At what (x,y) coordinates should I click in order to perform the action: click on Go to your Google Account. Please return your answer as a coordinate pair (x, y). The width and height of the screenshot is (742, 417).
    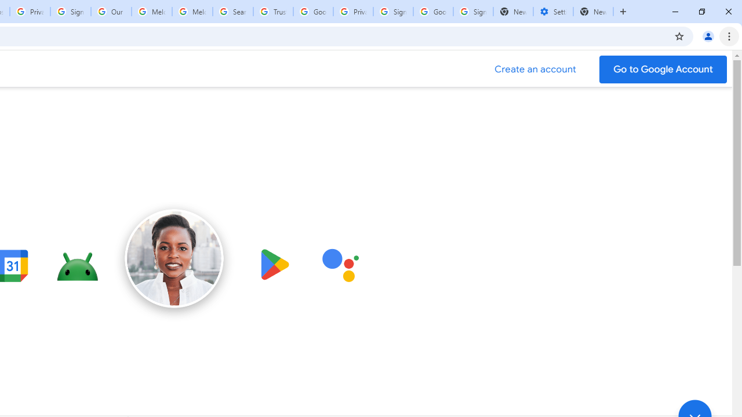
    Looking at the image, I should click on (663, 69).